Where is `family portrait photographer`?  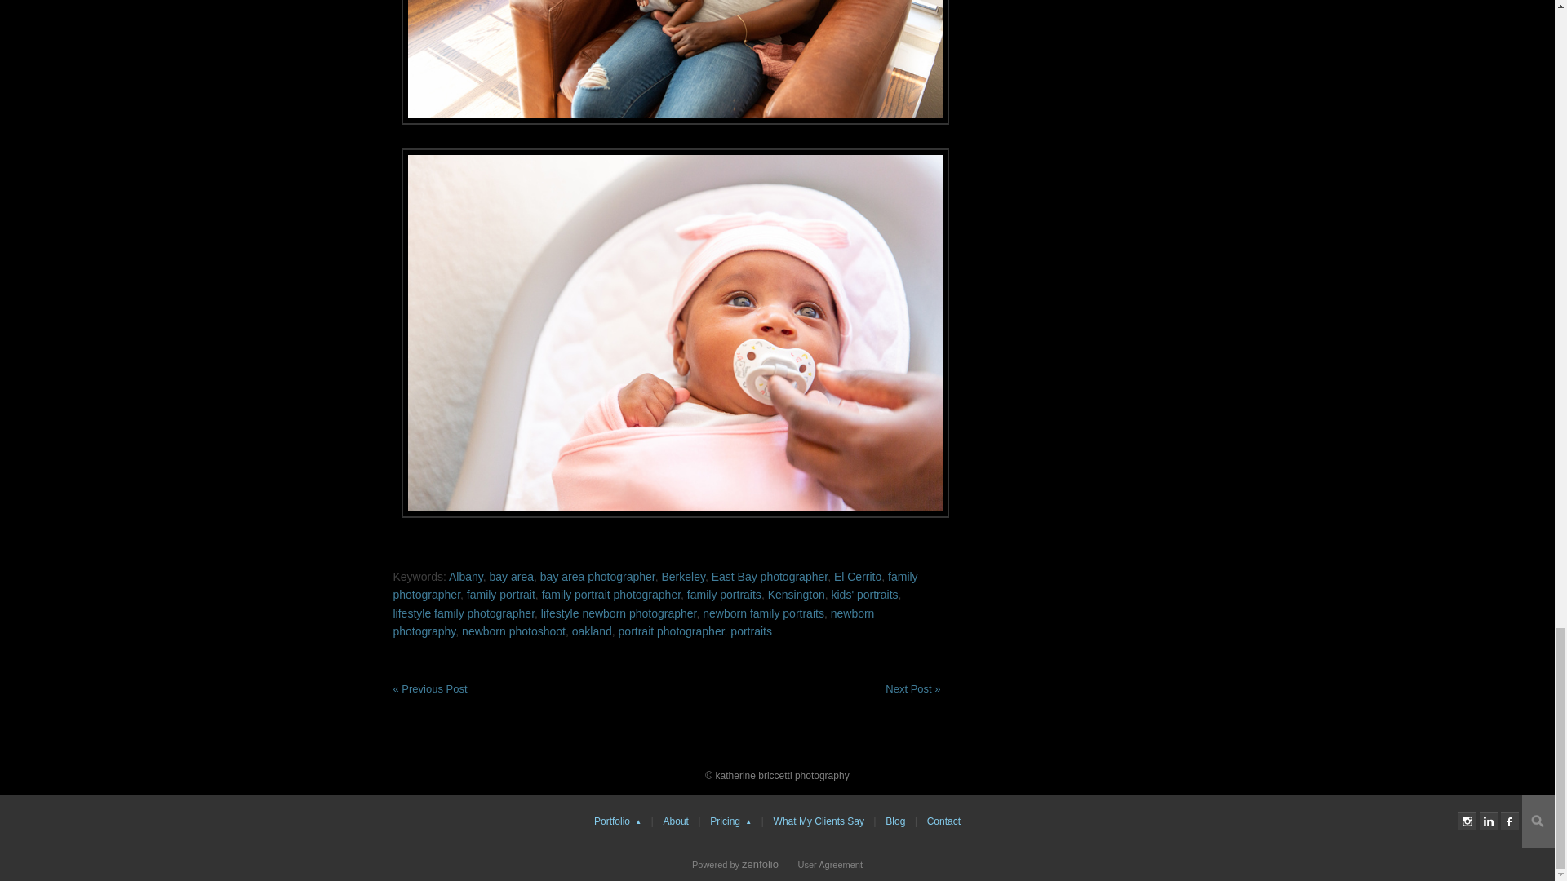 family portrait photographer is located at coordinates (610, 594).